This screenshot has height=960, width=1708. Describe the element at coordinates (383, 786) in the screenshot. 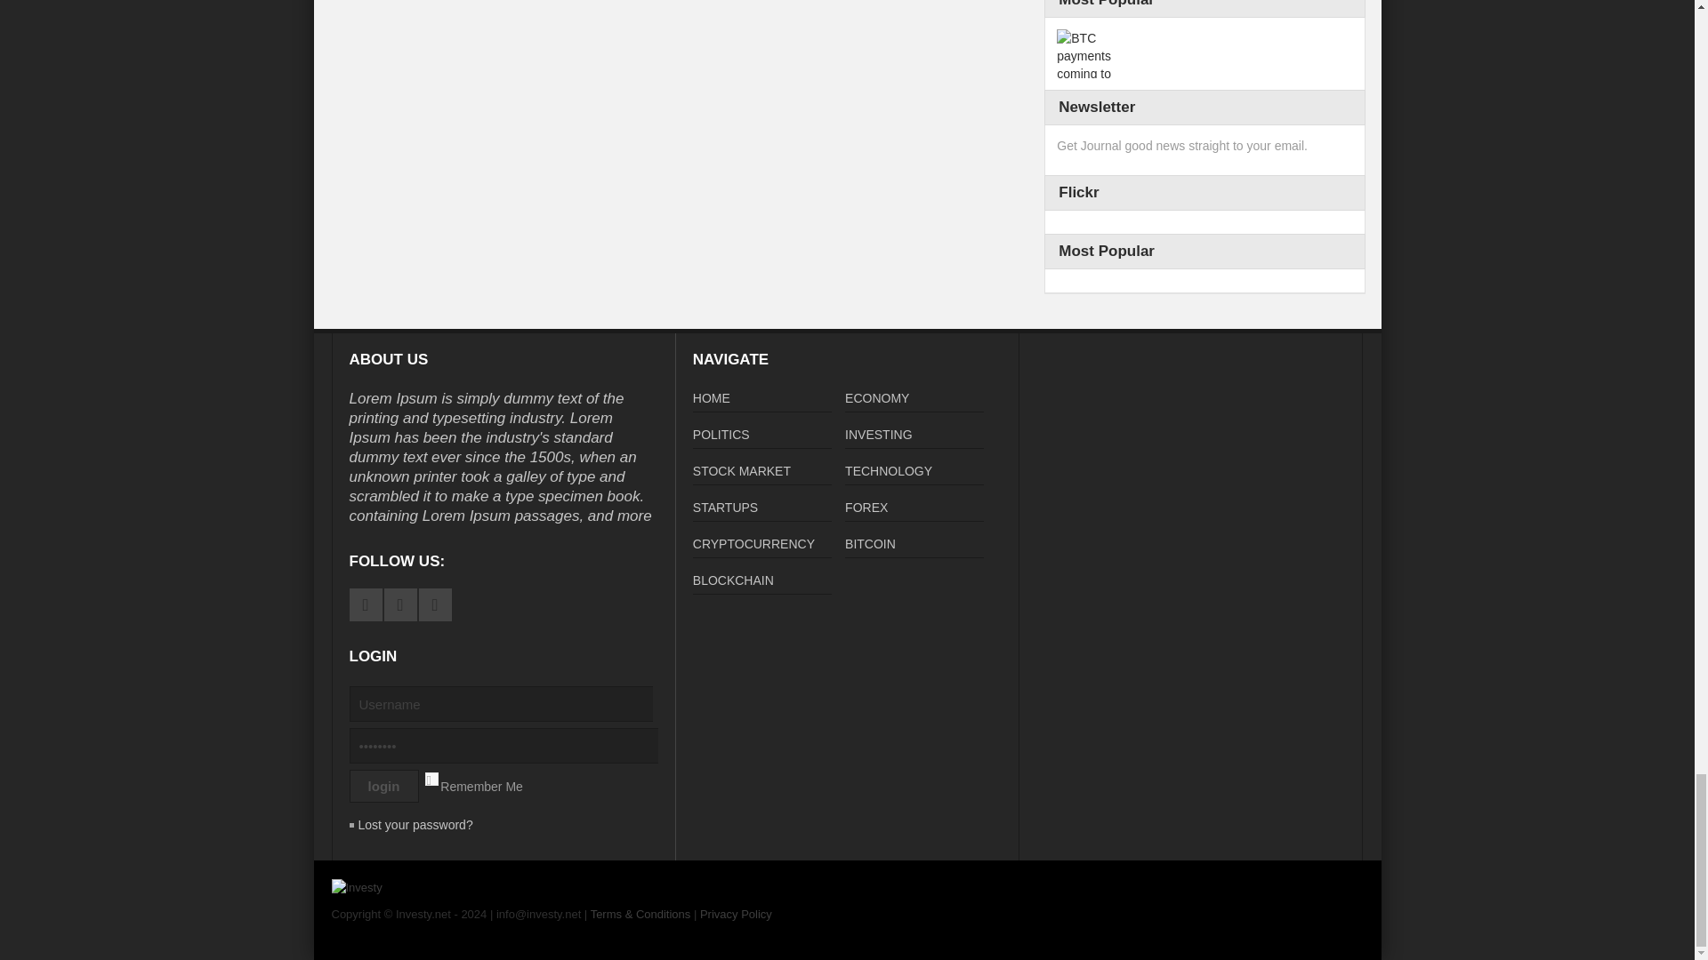

I see `login` at that location.